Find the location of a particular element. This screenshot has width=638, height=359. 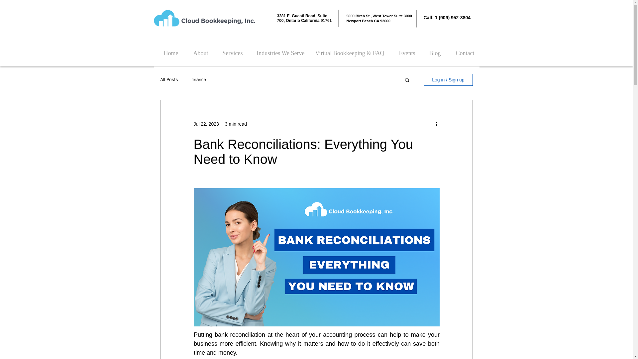

Jul 22, 2023 is located at coordinates (206, 124).